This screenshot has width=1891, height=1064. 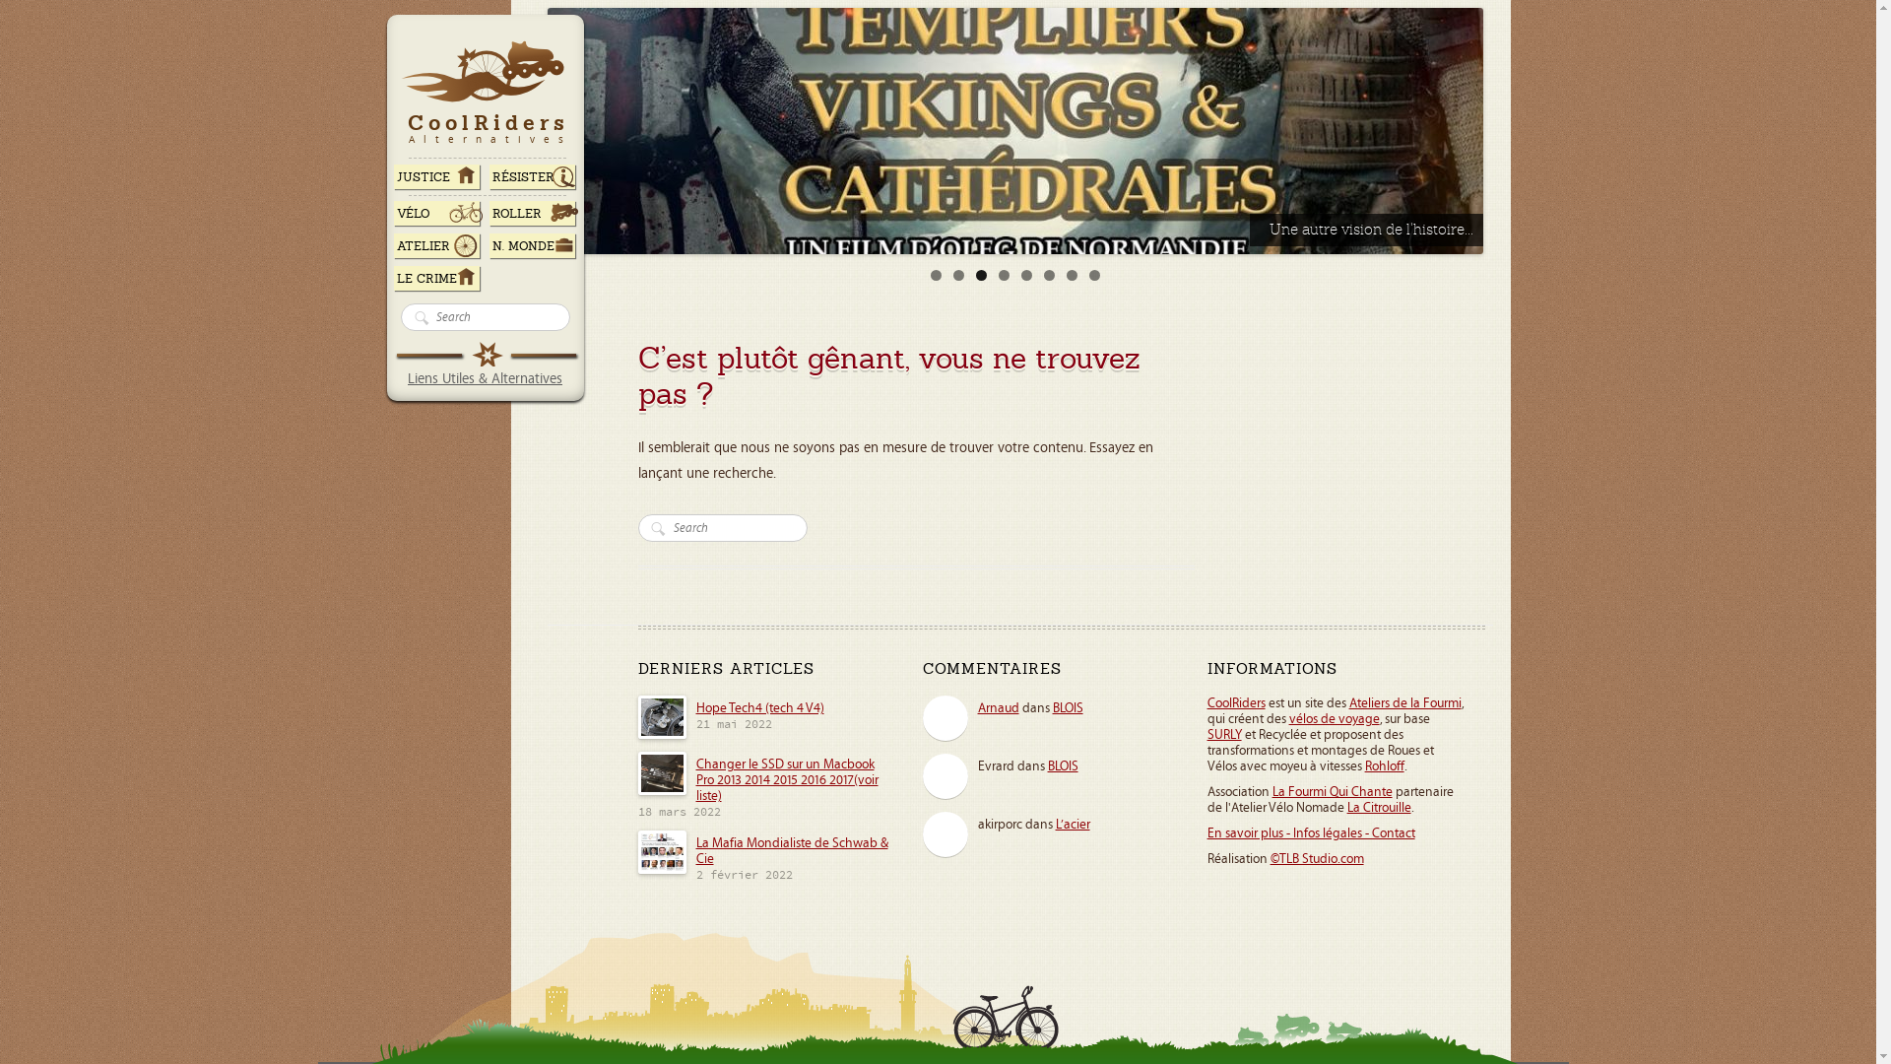 I want to click on ATELIER, so click(x=435, y=246).